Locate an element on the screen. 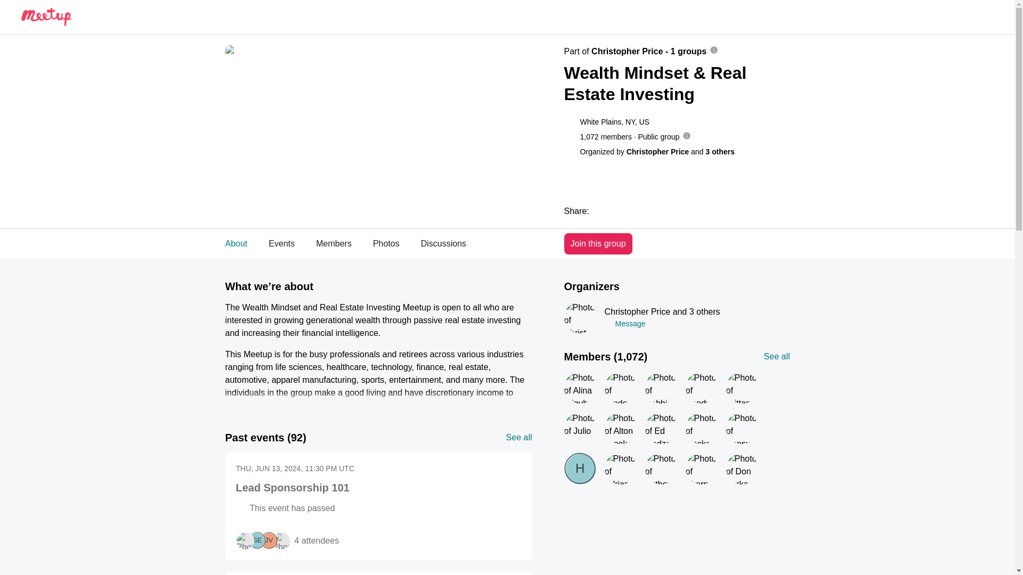  SE is located at coordinates (257, 540).